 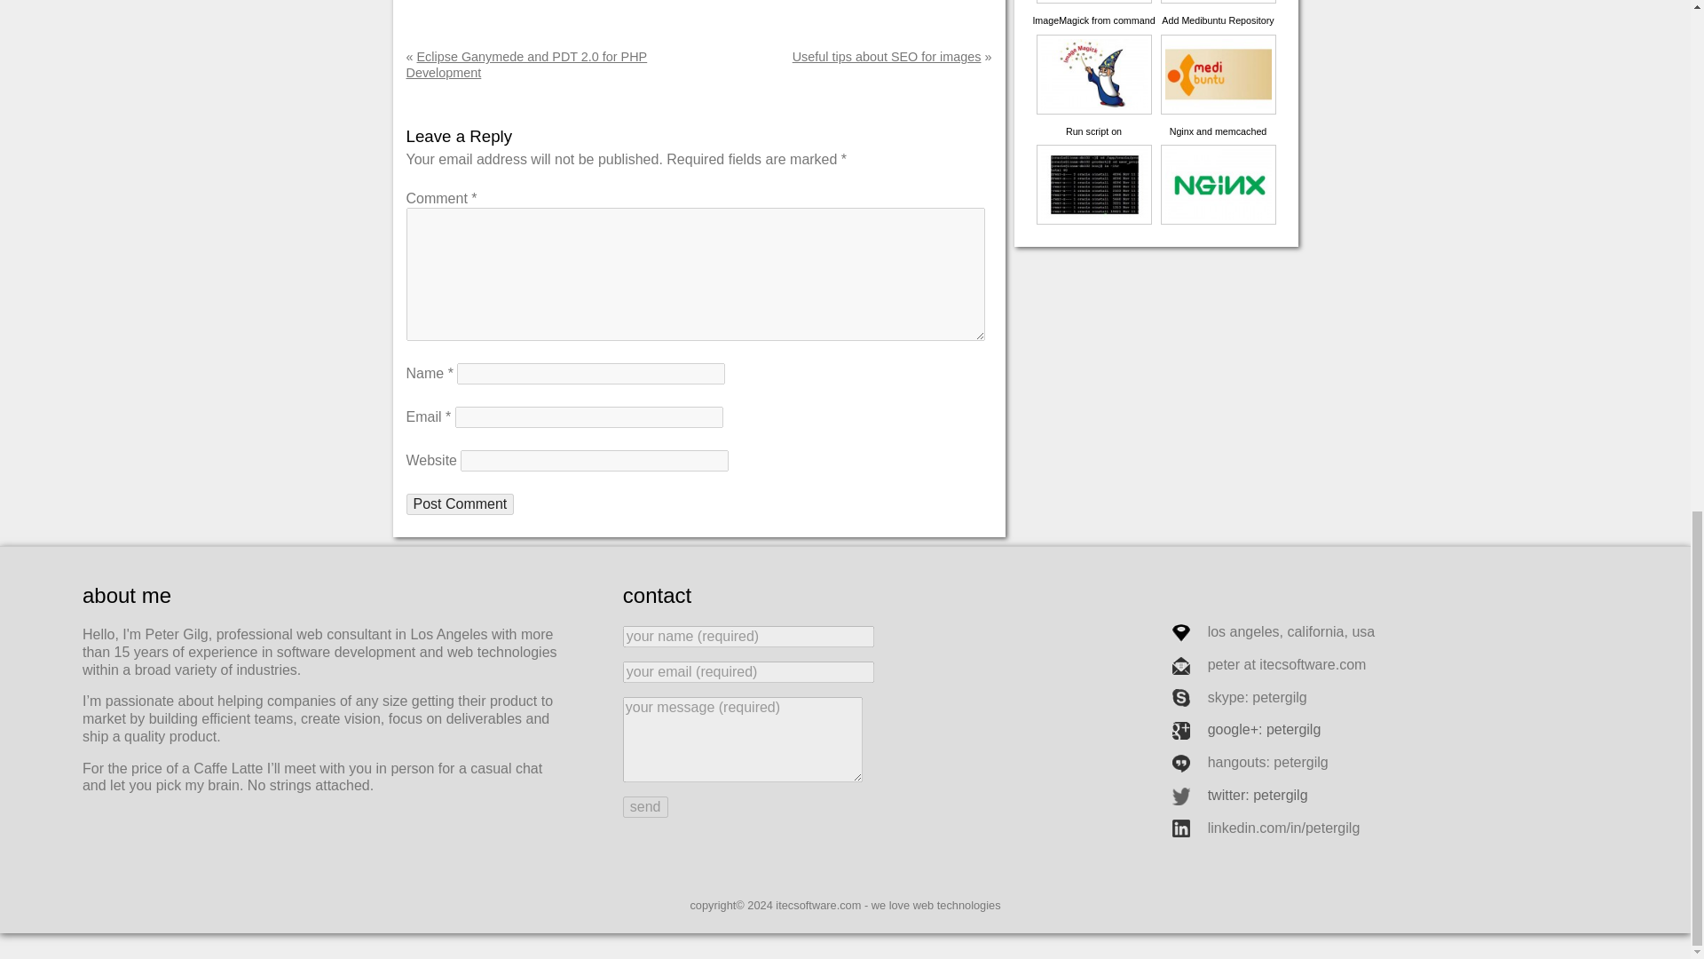 What do you see at coordinates (1217, 47) in the screenshot?
I see `Add Medibuntu Repository` at bounding box center [1217, 47].